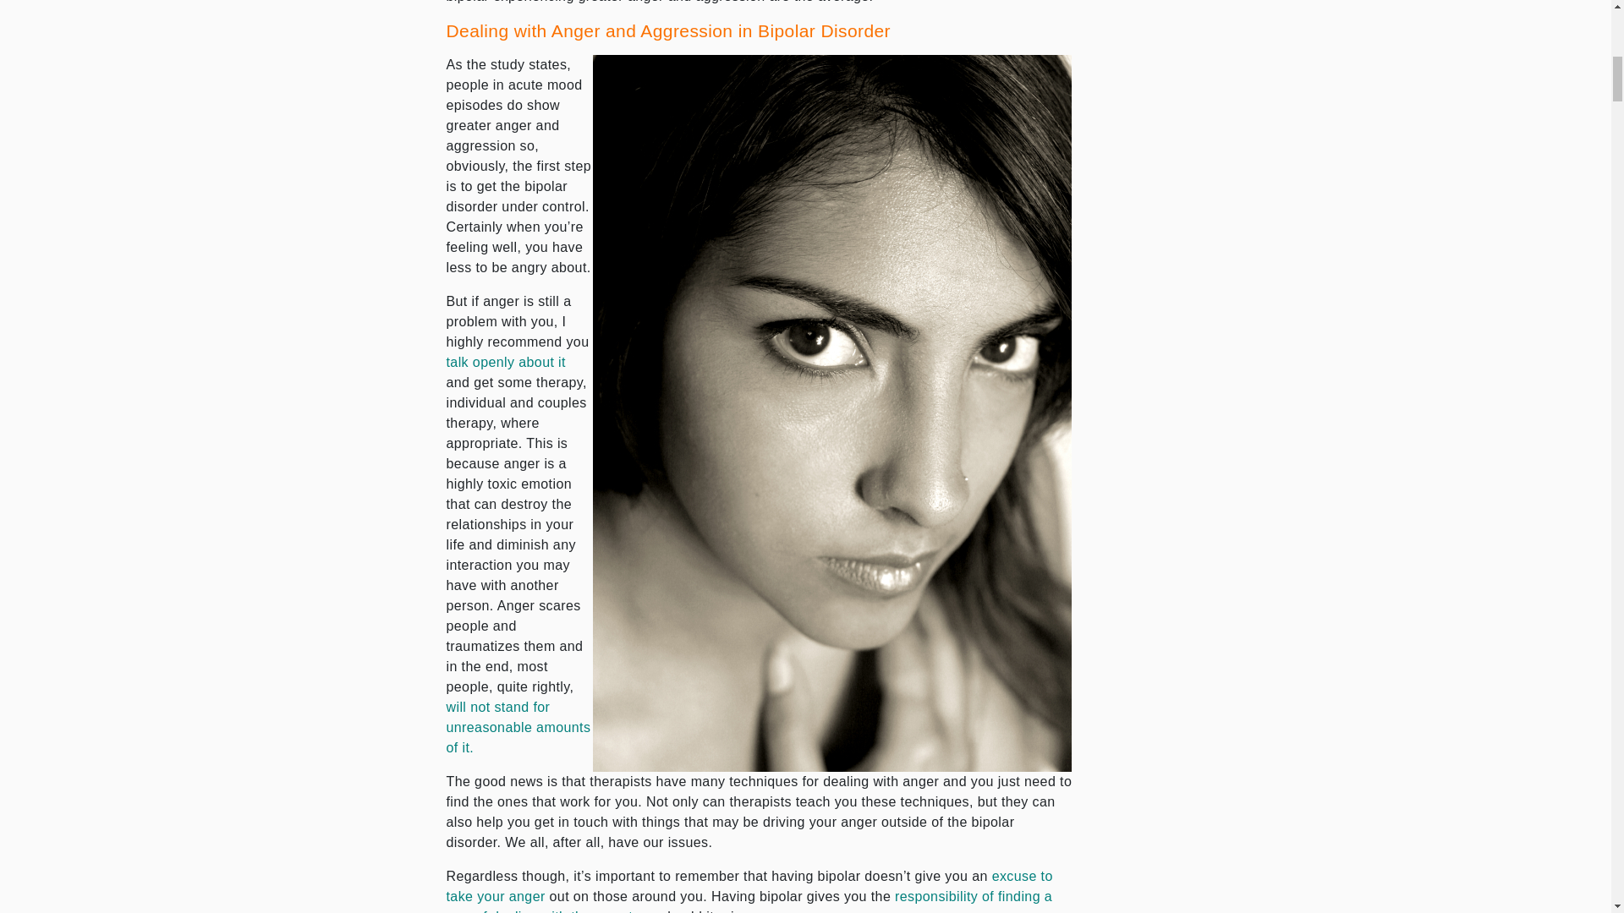 The width and height of the screenshot is (1624, 913). What do you see at coordinates (749, 901) in the screenshot?
I see `Beating Bipolar - Do What You Don't Want to Do` at bounding box center [749, 901].